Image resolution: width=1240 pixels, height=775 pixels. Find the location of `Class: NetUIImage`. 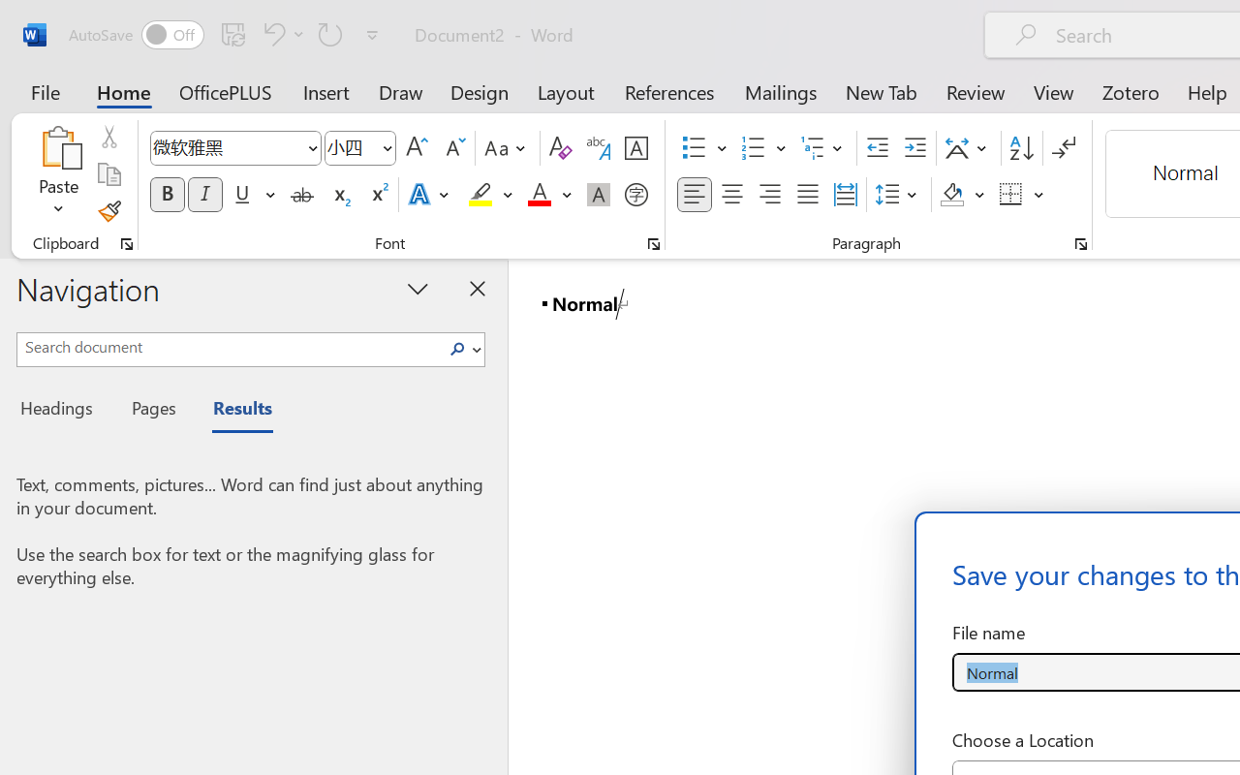

Class: NetUIImage is located at coordinates (457, 349).